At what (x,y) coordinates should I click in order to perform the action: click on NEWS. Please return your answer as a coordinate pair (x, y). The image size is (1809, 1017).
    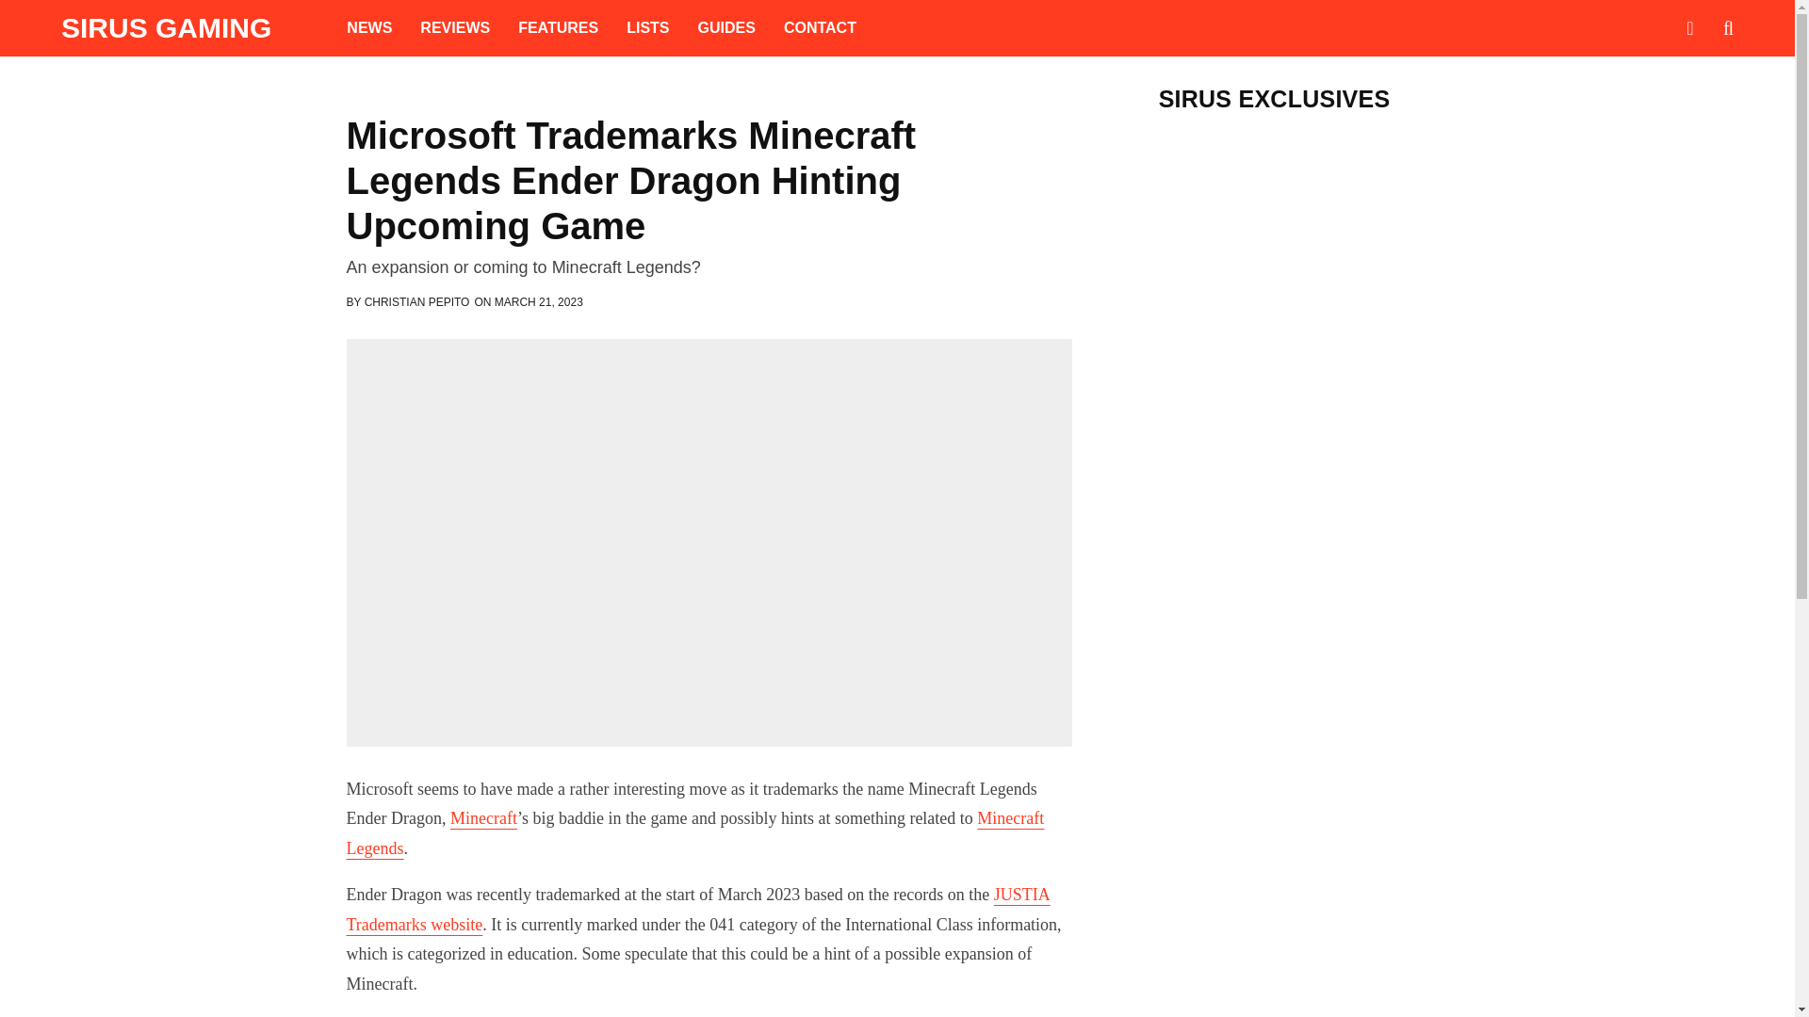
    Looking at the image, I should click on (369, 28).